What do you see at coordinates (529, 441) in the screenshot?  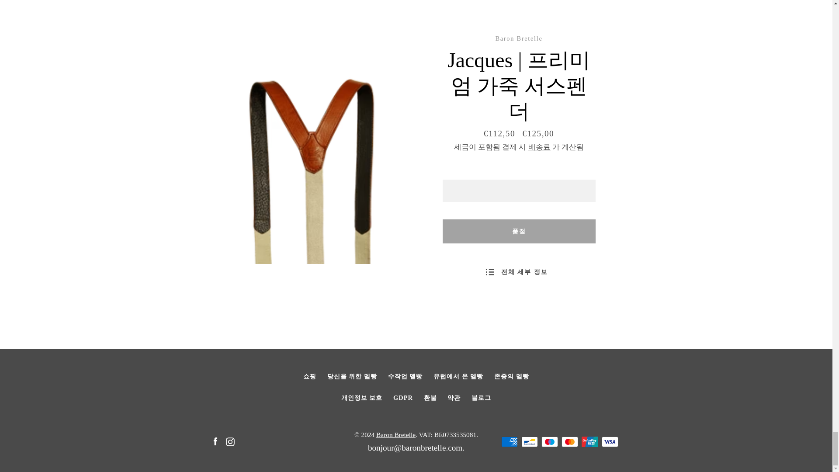 I see `Bancontact` at bounding box center [529, 441].